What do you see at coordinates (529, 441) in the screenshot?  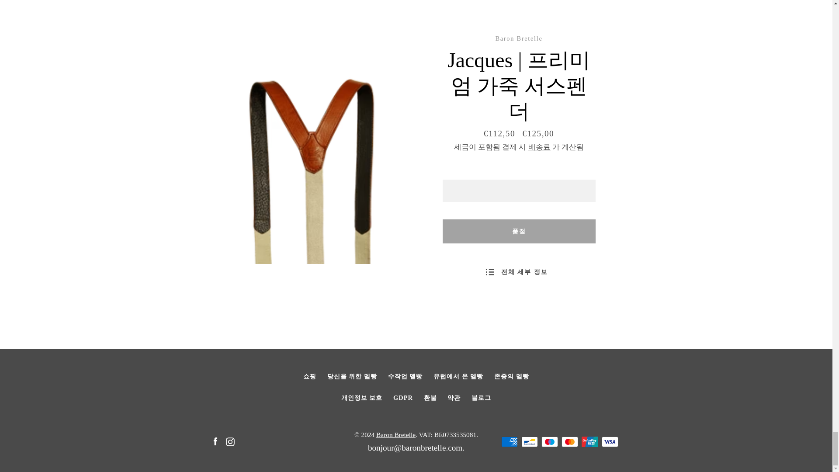 I see `Bancontact` at bounding box center [529, 441].